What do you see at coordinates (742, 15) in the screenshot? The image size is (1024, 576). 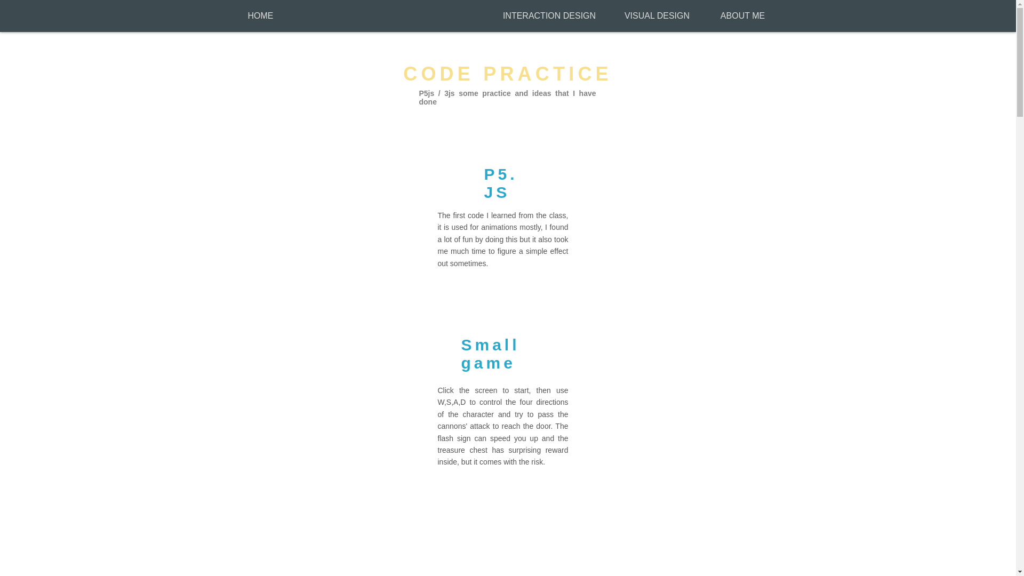 I see `ABOUT ME` at bounding box center [742, 15].